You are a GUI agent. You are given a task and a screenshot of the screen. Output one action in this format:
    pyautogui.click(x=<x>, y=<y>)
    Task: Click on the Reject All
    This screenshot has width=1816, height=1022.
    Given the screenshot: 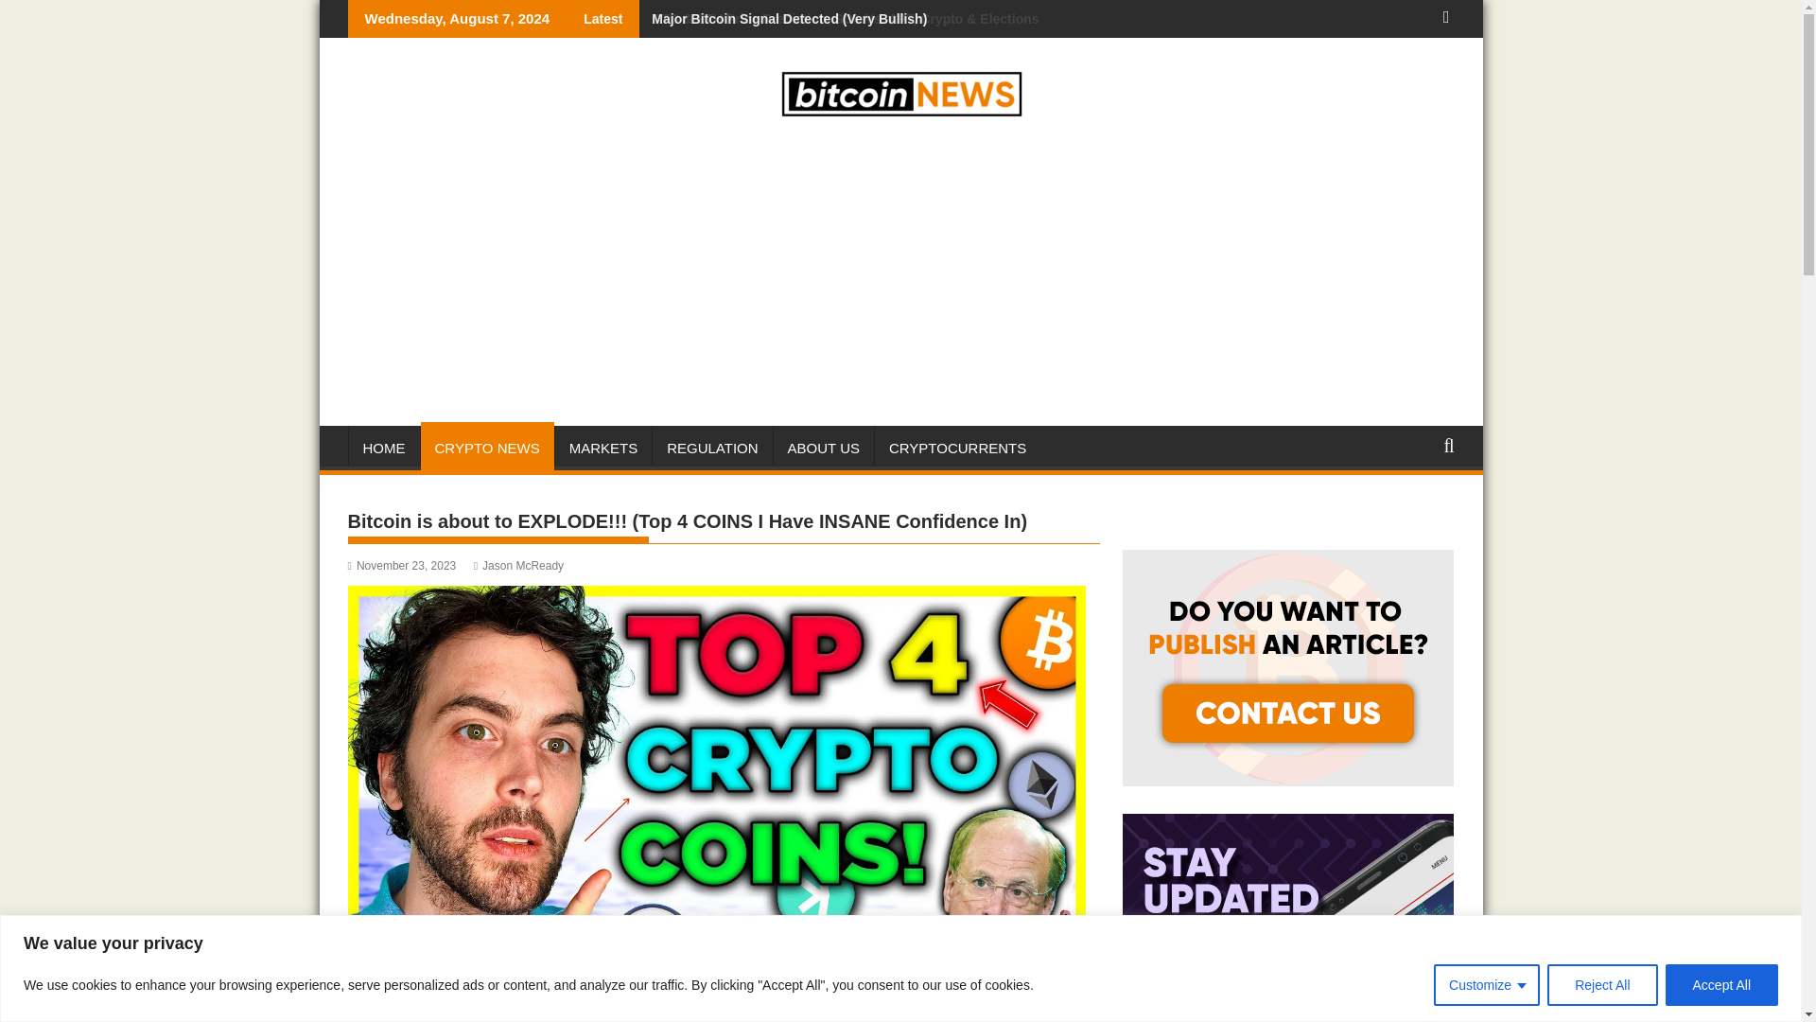 What is the action you would take?
    pyautogui.click(x=1601, y=984)
    